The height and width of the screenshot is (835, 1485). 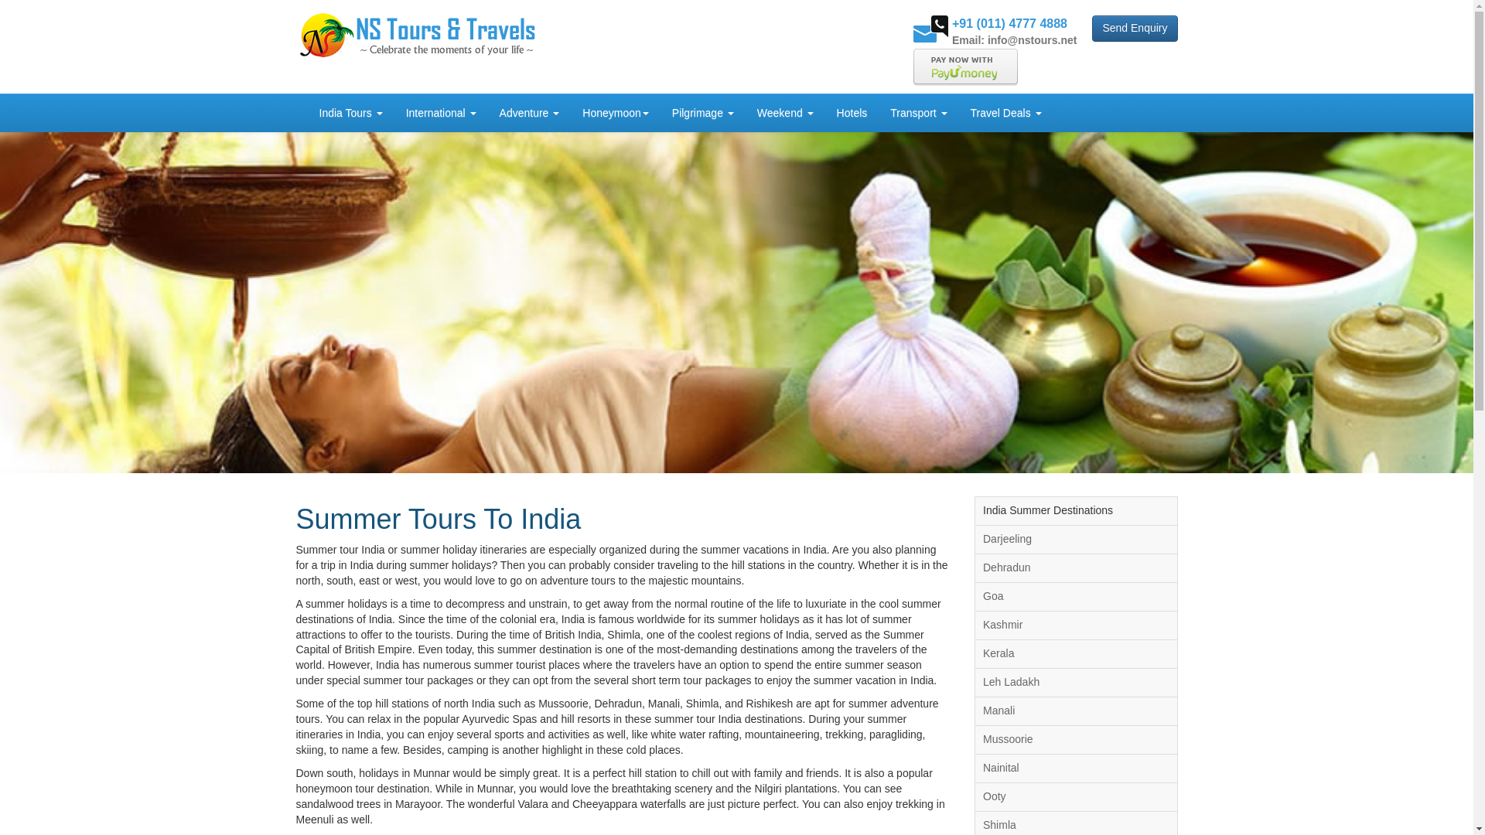 I want to click on India Tours, so click(x=351, y=112).